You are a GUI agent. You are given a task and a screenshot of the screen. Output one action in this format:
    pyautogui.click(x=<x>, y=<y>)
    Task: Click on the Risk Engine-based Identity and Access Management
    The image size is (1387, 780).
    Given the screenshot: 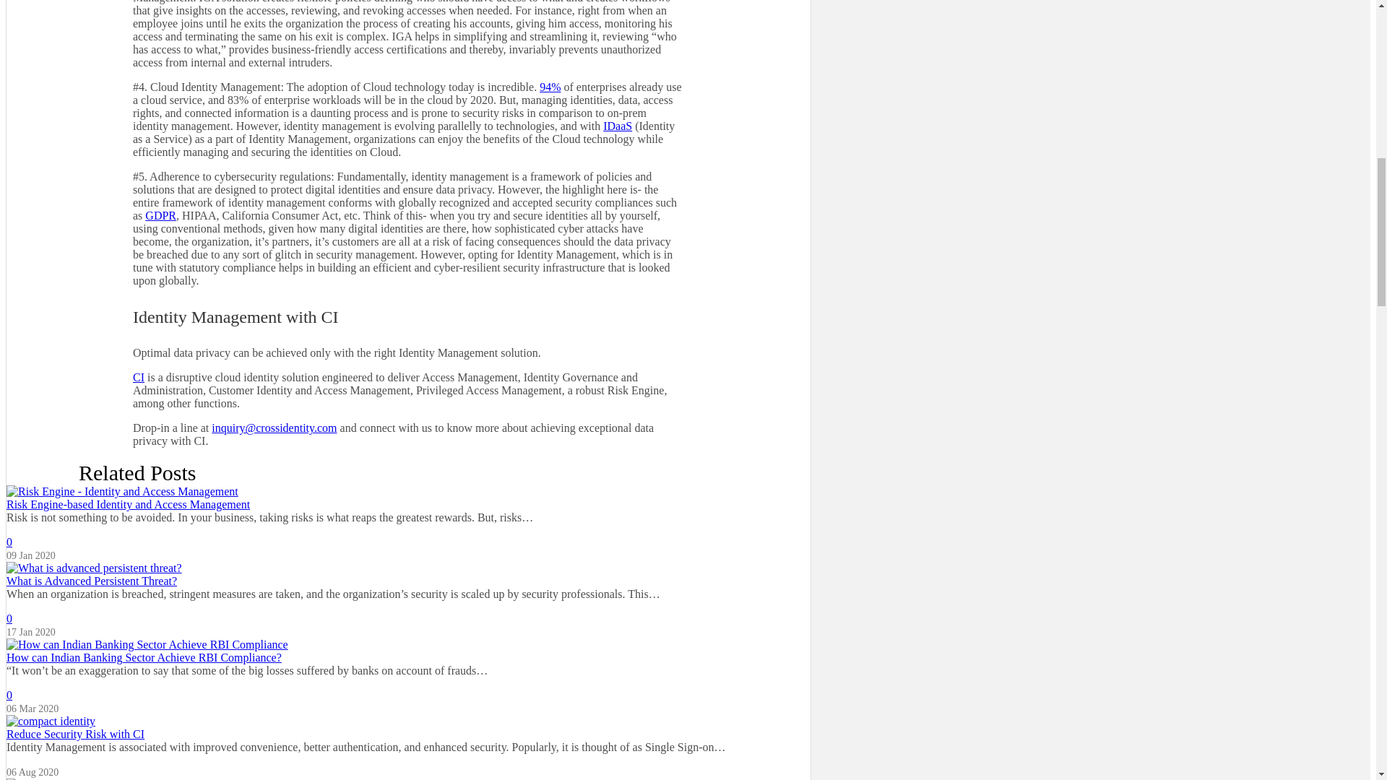 What is the action you would take?
    pyautogui.click(x=408, y=505)
    